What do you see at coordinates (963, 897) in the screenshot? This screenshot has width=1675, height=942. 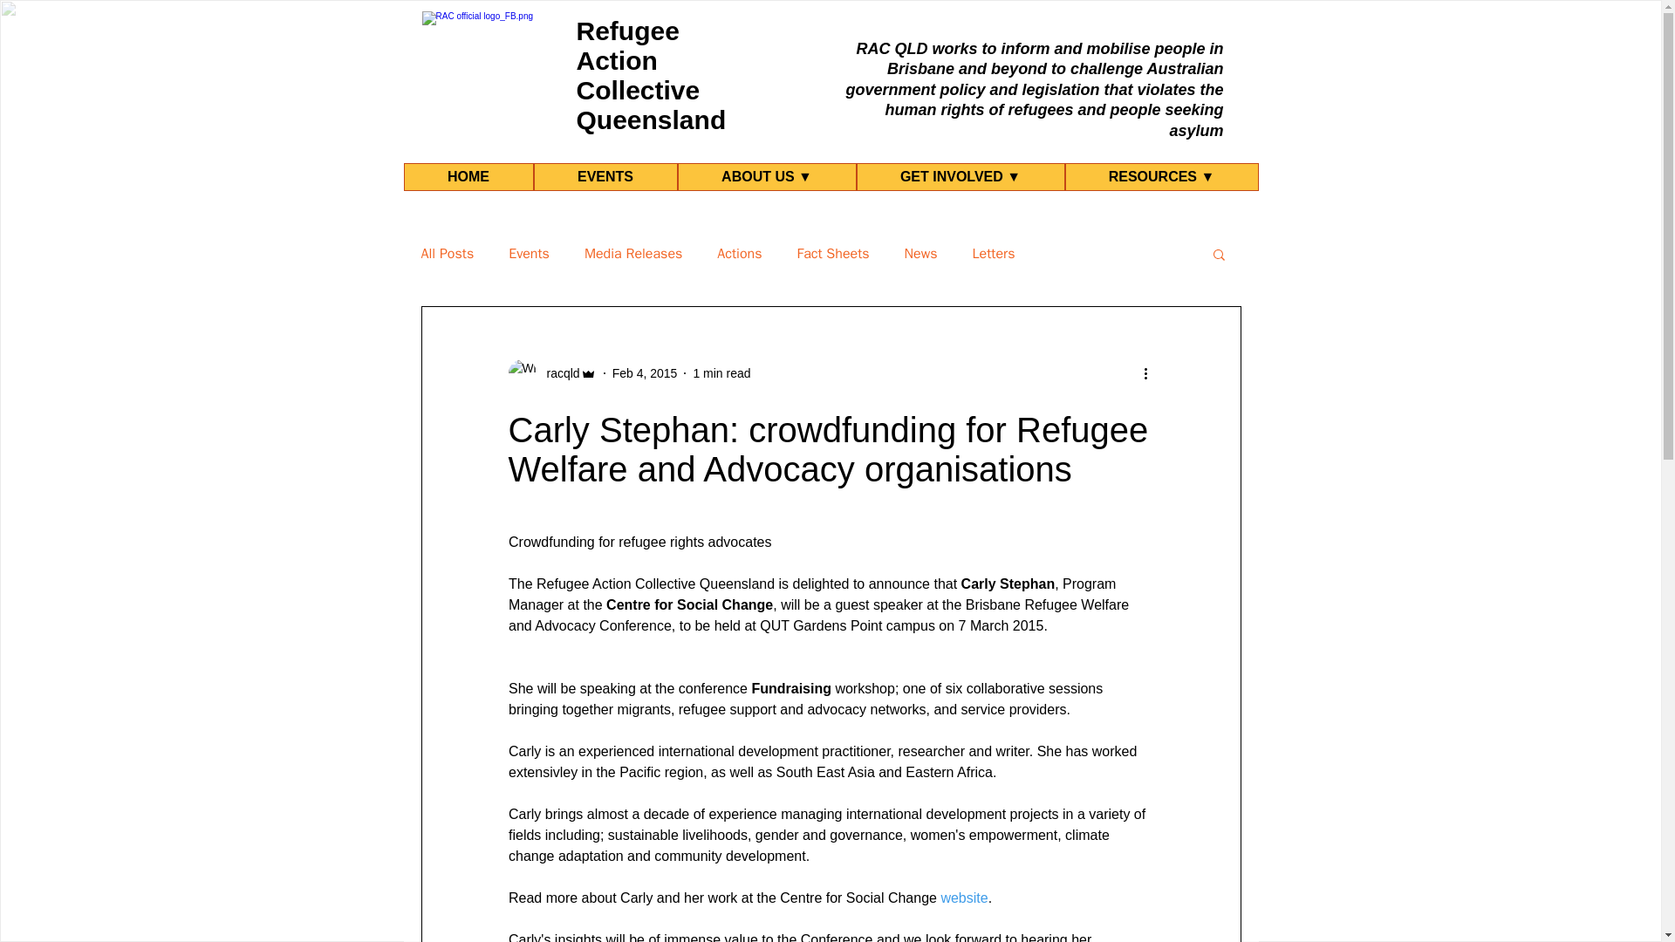 I see `website` at bounding box center [963, 897].